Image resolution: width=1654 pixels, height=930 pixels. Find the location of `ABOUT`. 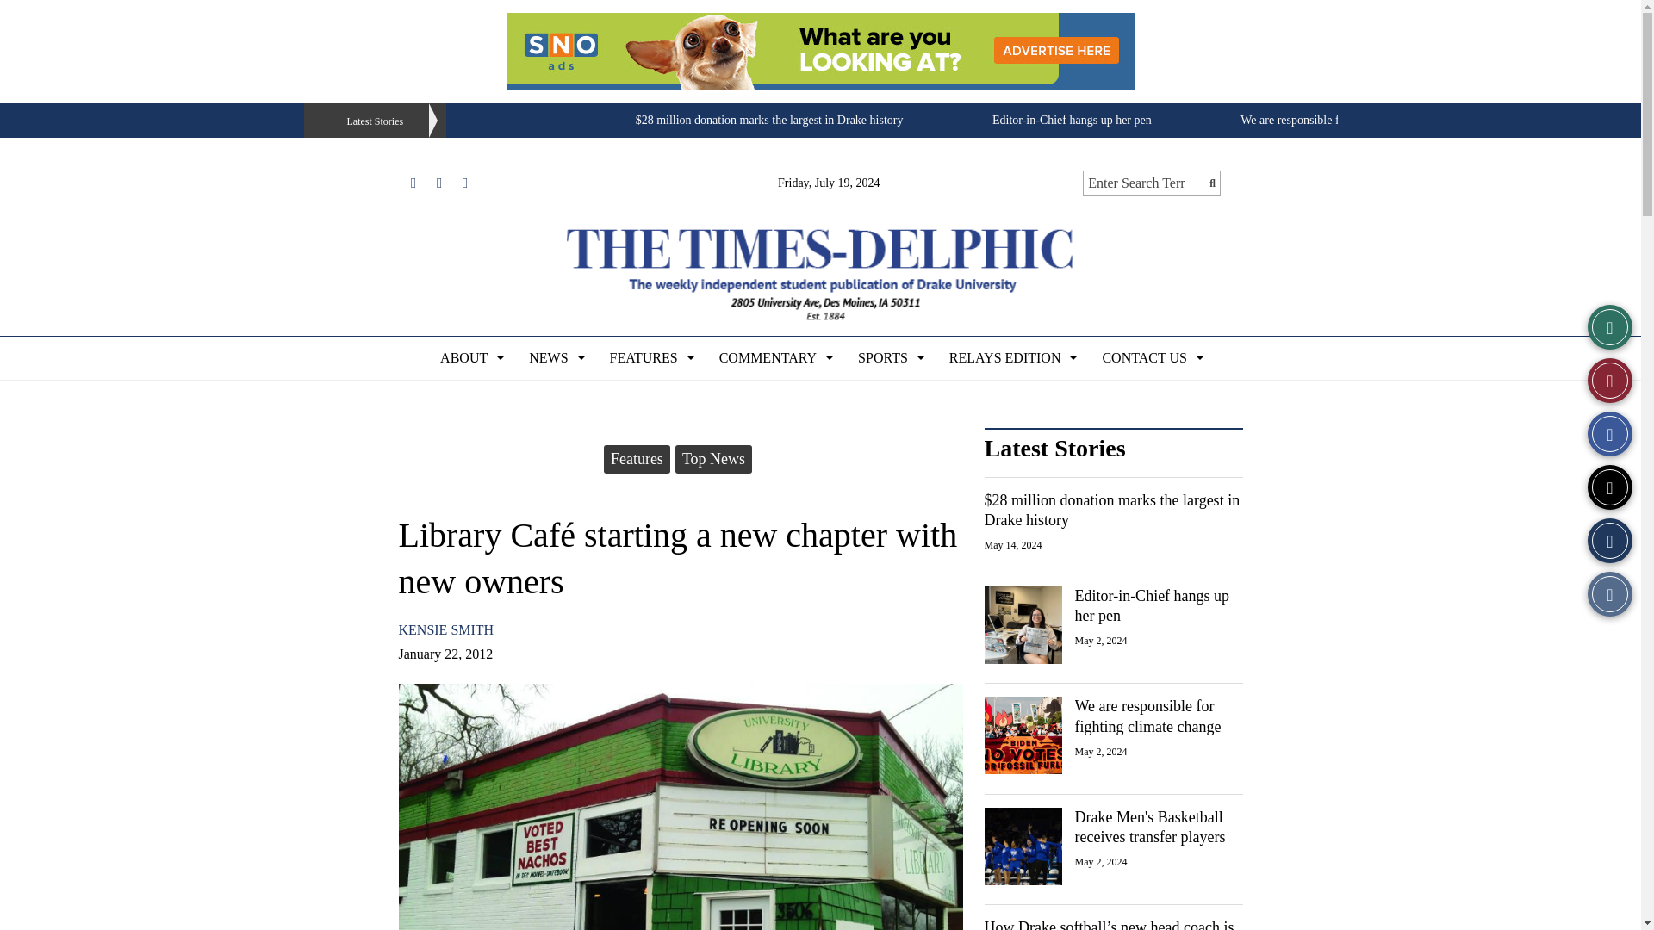

ABOUT is located at coordinates (470, 357).